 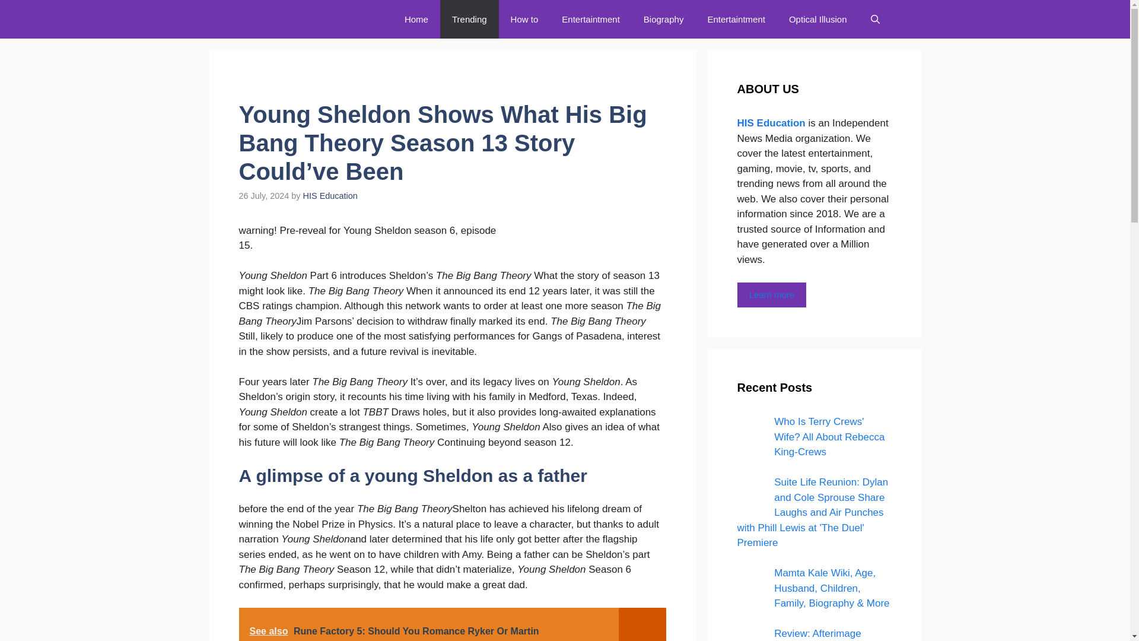 I want to click on How to, so click(x=524, y=19).